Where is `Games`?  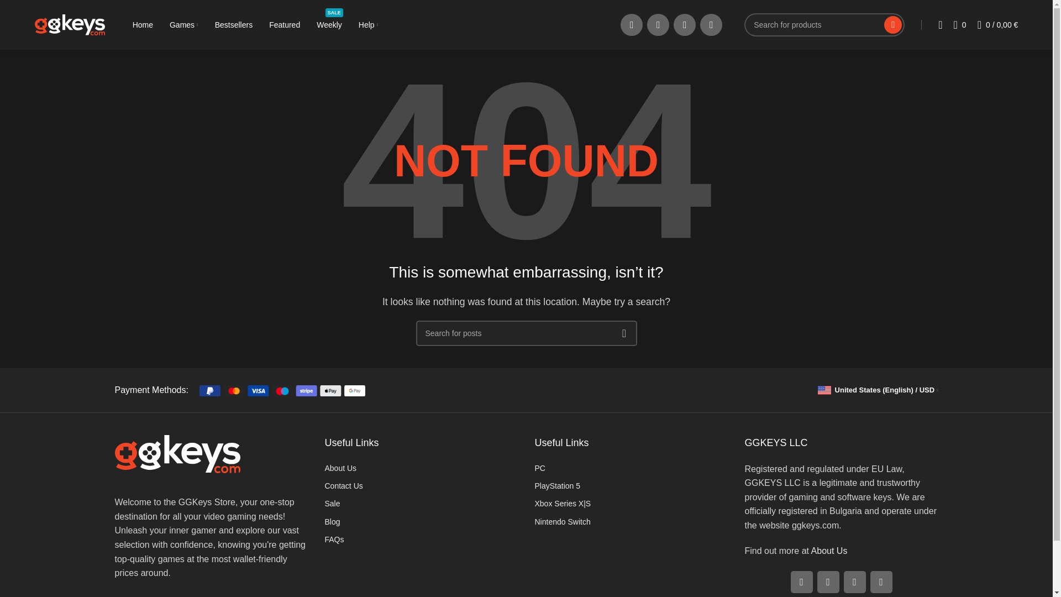 Games is located at coordinates (177, 454).